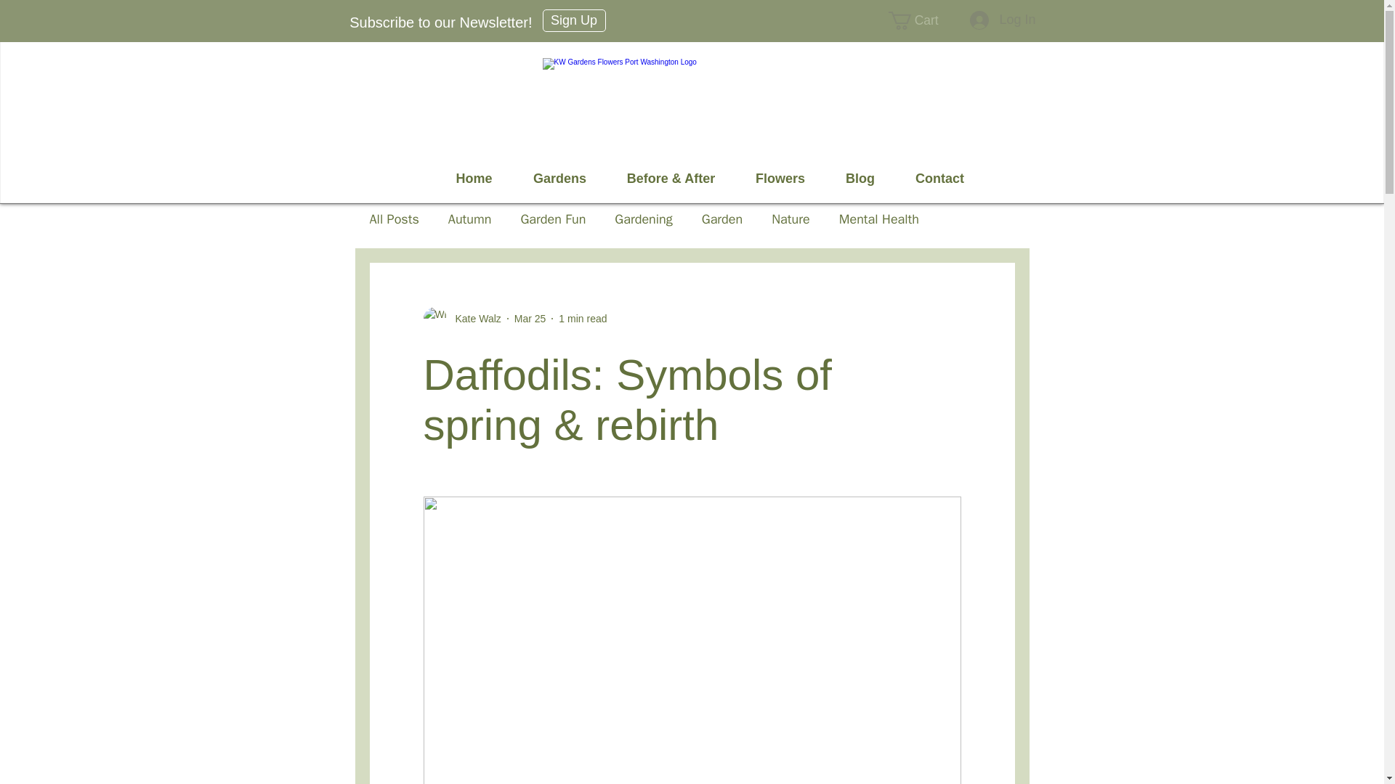  Describe the element at coordinates (940, 178) in the screenshot. I see `Contact` at that location.